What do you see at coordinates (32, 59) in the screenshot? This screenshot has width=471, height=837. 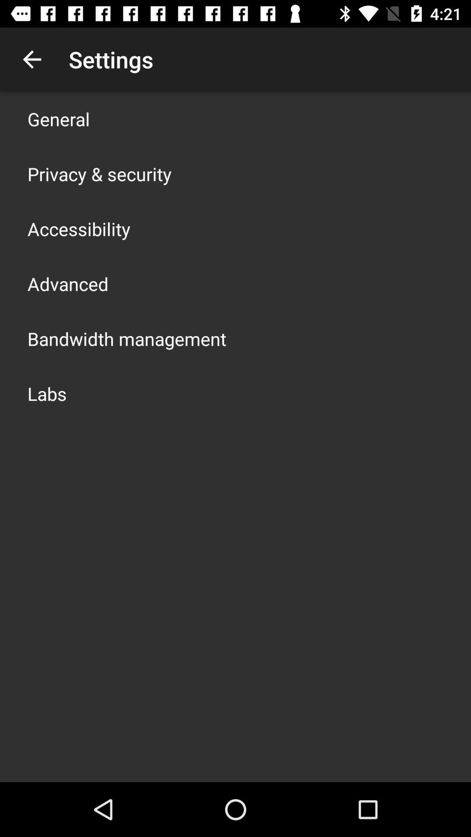 I see `press the item to the left of the settings item` at bounding box center [32, 59].